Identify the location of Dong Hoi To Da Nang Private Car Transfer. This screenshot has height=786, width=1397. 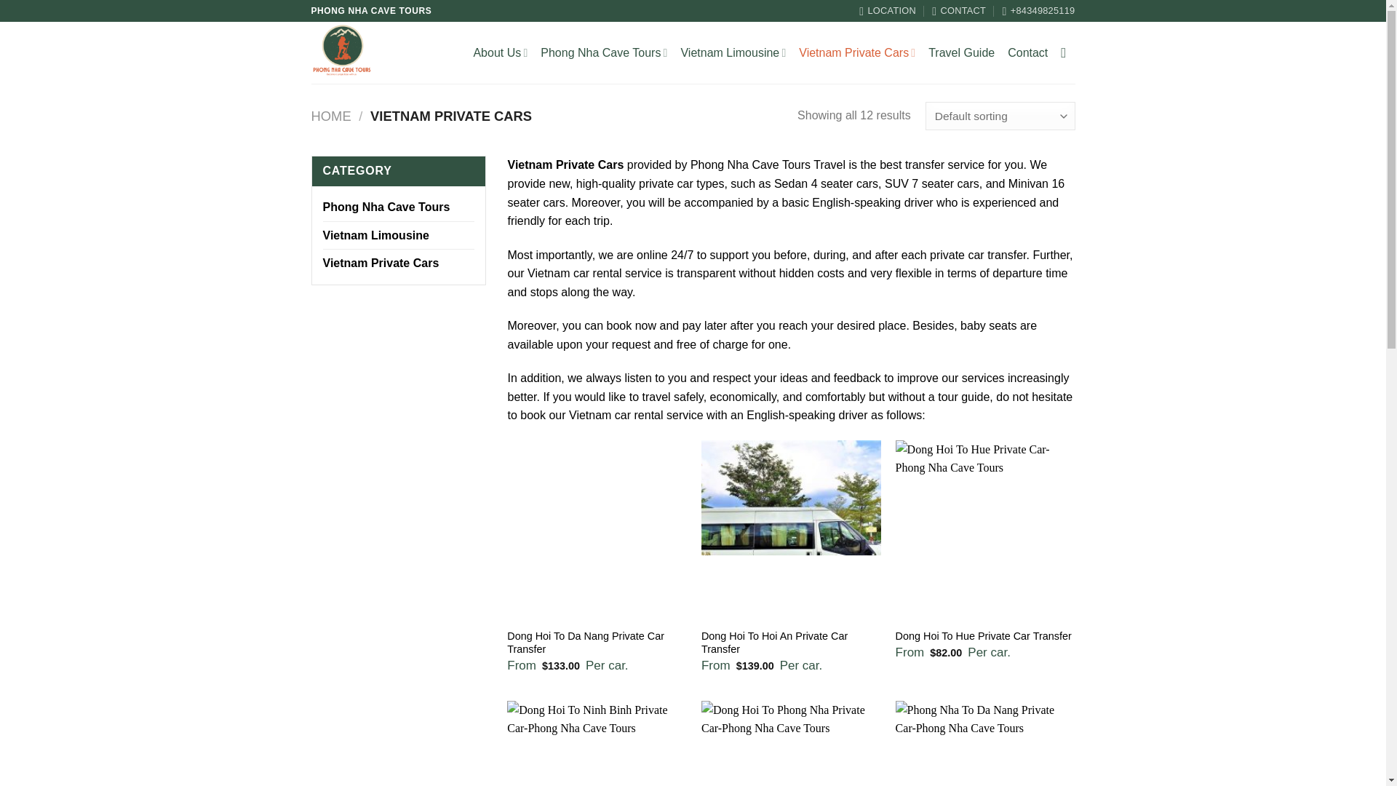
(597, 643).